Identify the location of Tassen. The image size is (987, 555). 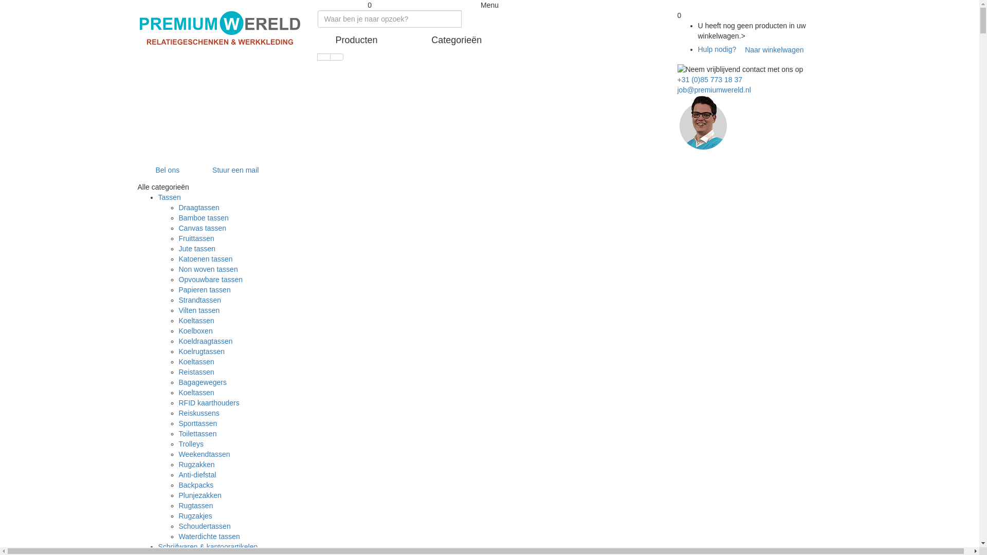
(170, 197).